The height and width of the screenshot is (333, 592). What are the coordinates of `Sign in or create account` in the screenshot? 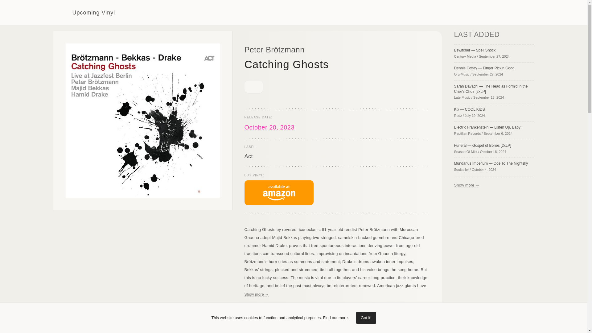 It's located at (488, 12).